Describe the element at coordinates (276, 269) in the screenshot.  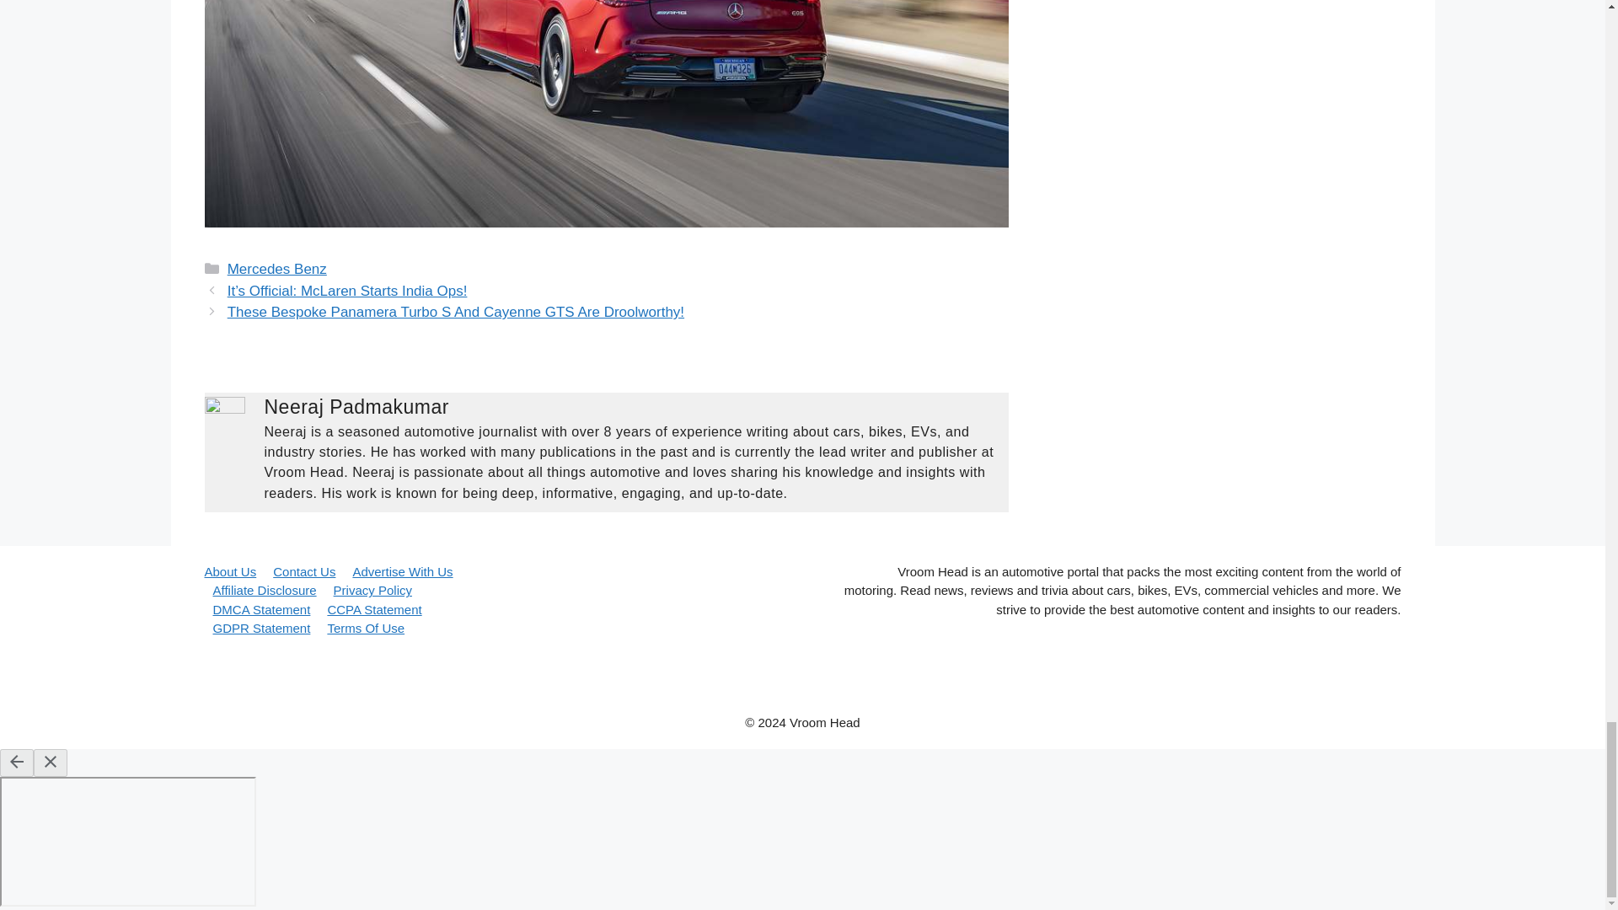
I see `Mercedes Benz` at that location.